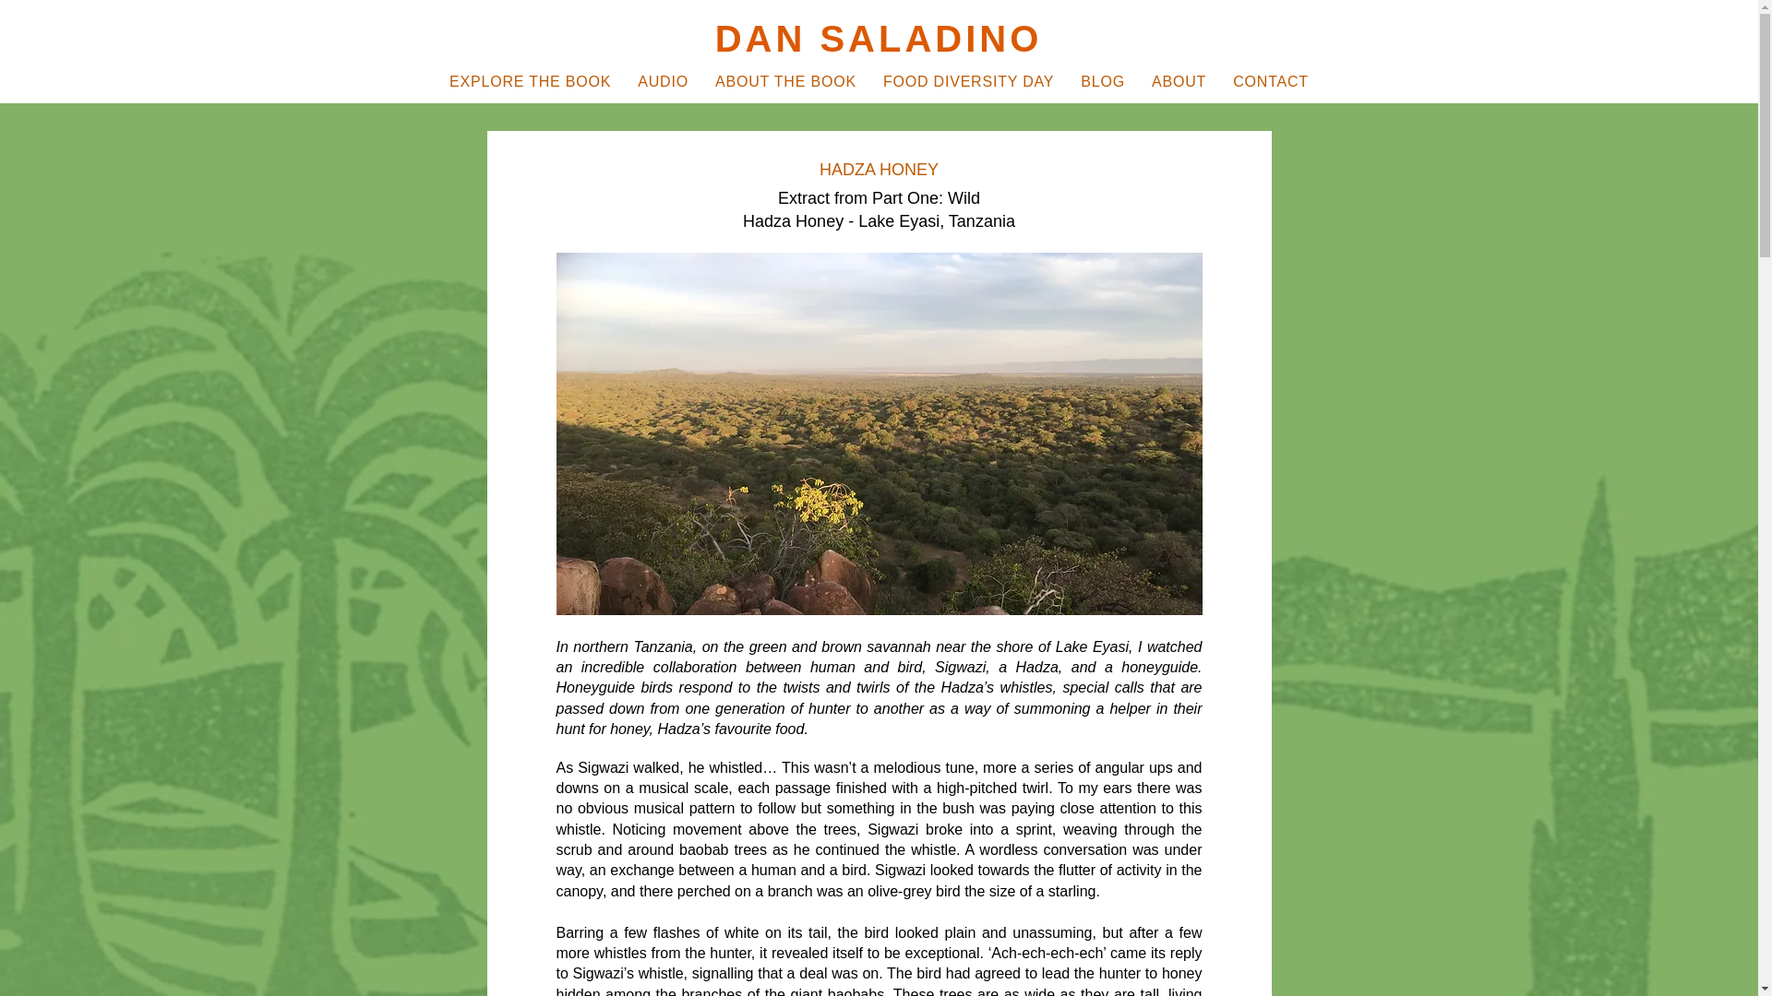  What do you see at coordinates (879, 39) in the screenshot?
I see `DAN SALADINO` at bounding box center [879, 39].